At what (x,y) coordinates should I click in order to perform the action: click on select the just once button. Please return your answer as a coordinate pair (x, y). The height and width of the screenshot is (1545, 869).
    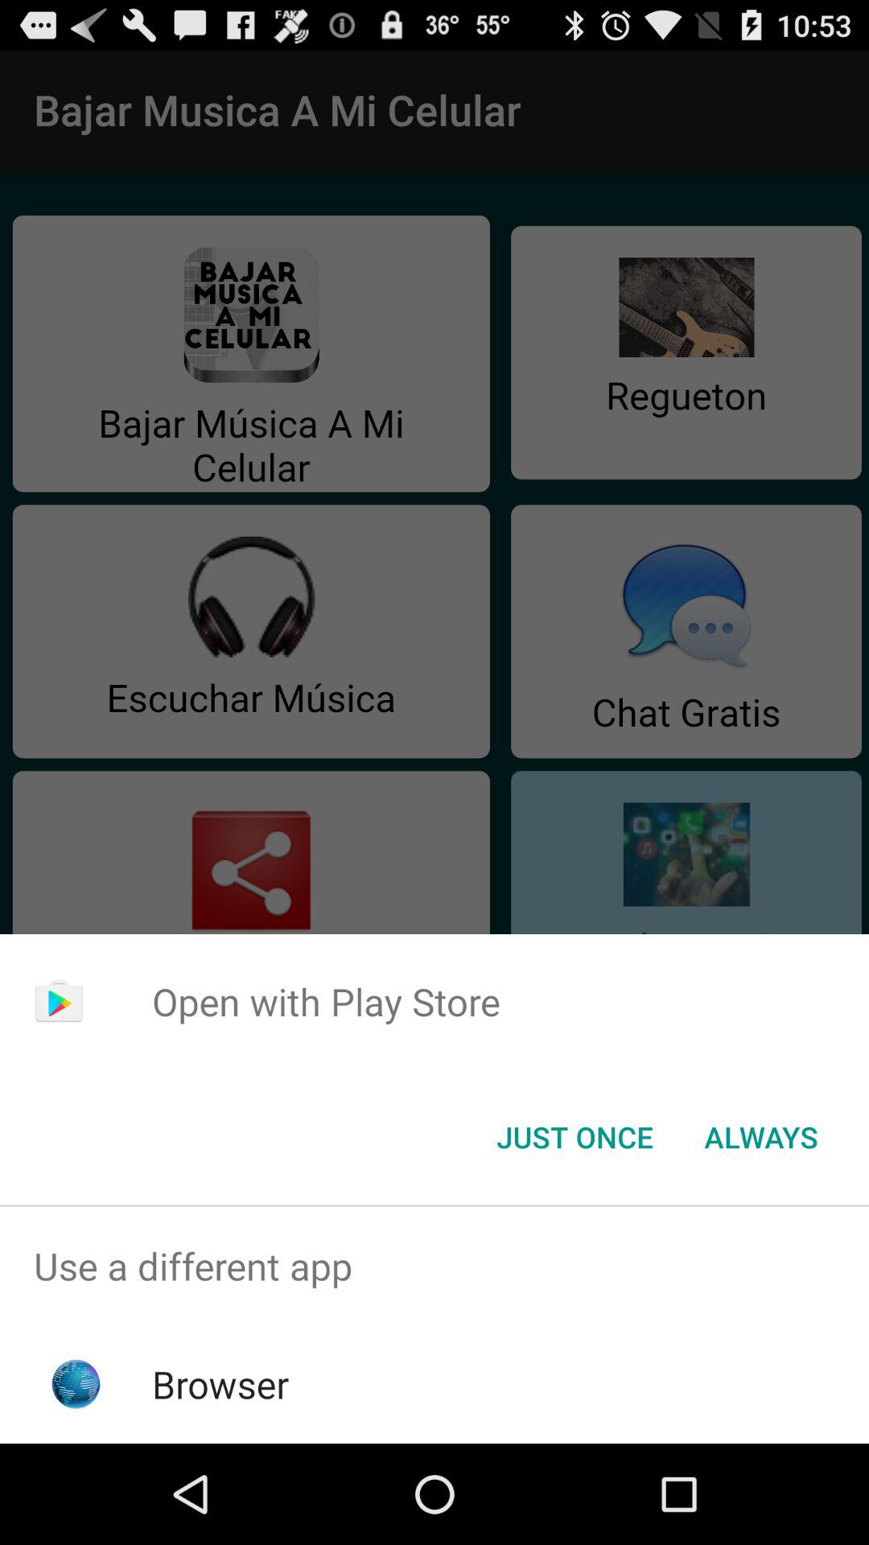
    Looking at the image, I should click on (575, 1137).